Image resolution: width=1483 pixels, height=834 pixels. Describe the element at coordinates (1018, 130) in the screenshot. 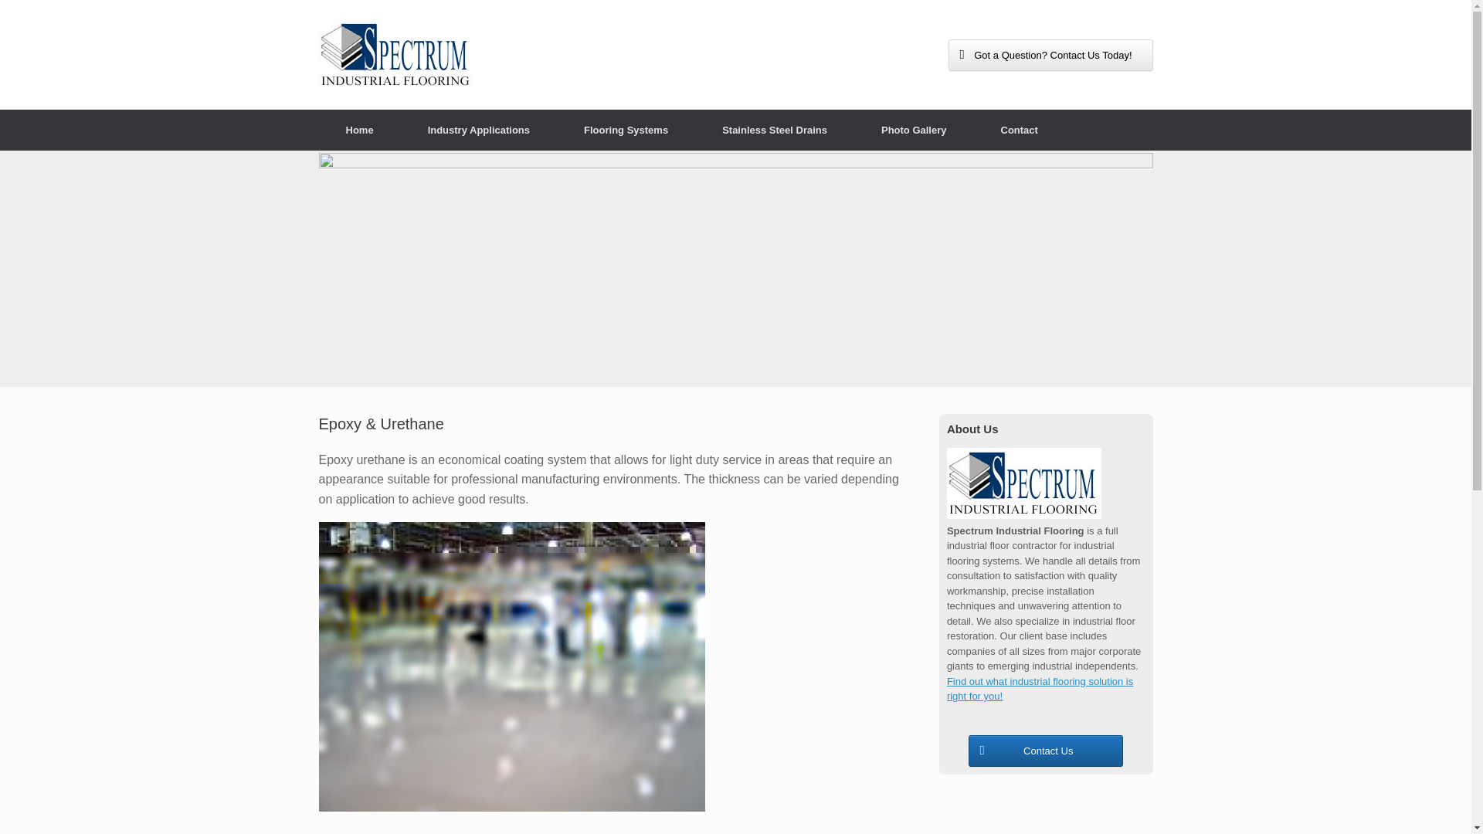

I see `Contact` at that location.